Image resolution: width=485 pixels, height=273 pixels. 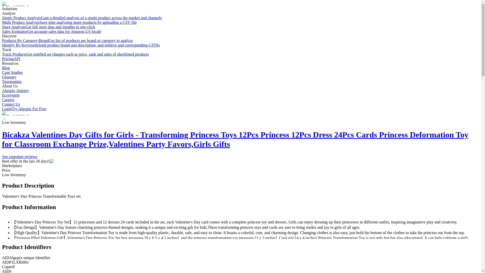 I want to click on Case Studies, so click(x=12, y=72).